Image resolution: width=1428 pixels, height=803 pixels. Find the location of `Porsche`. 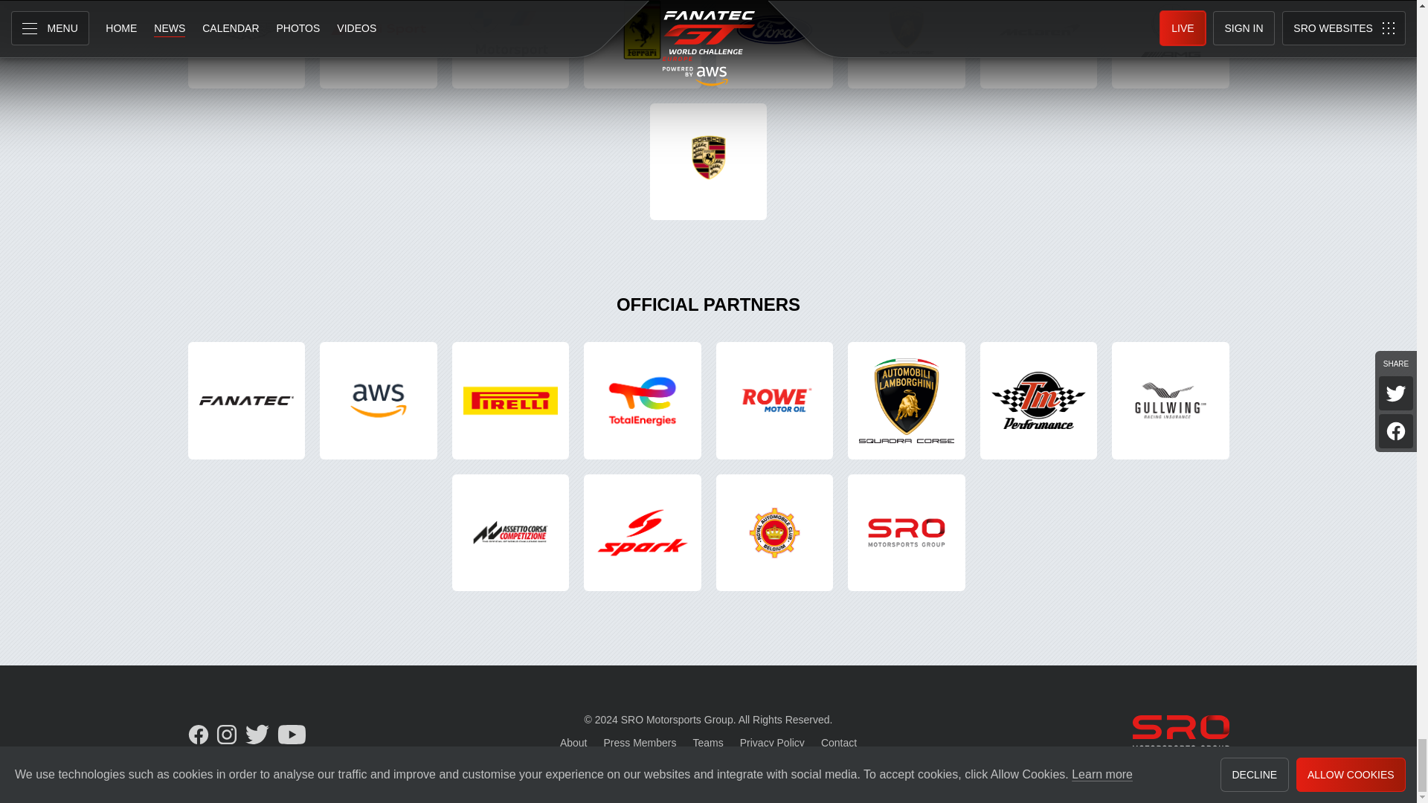

Porsche is located at coordinates (708, 162).